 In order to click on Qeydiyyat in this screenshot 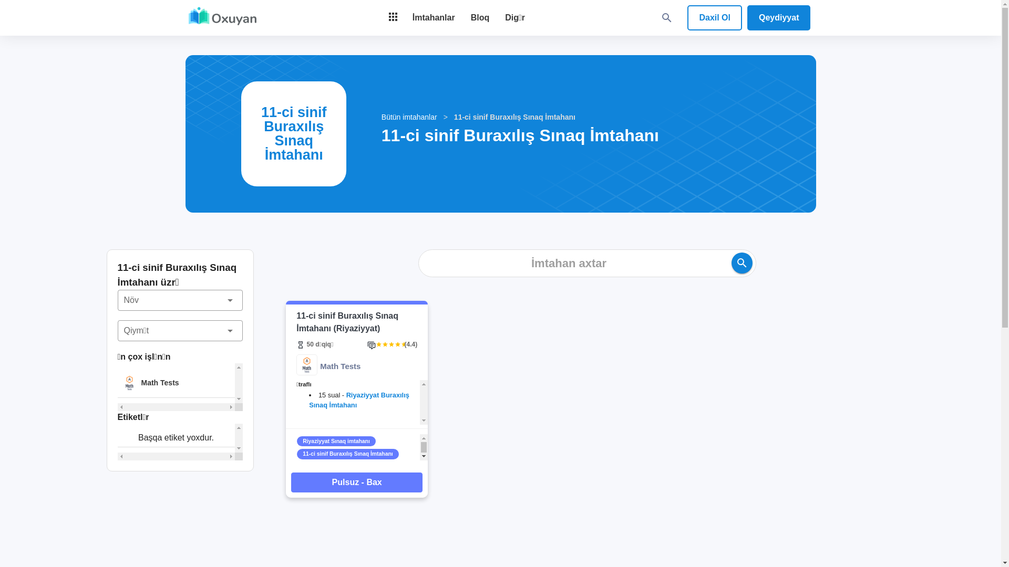, I will do `click(779, 18)`.